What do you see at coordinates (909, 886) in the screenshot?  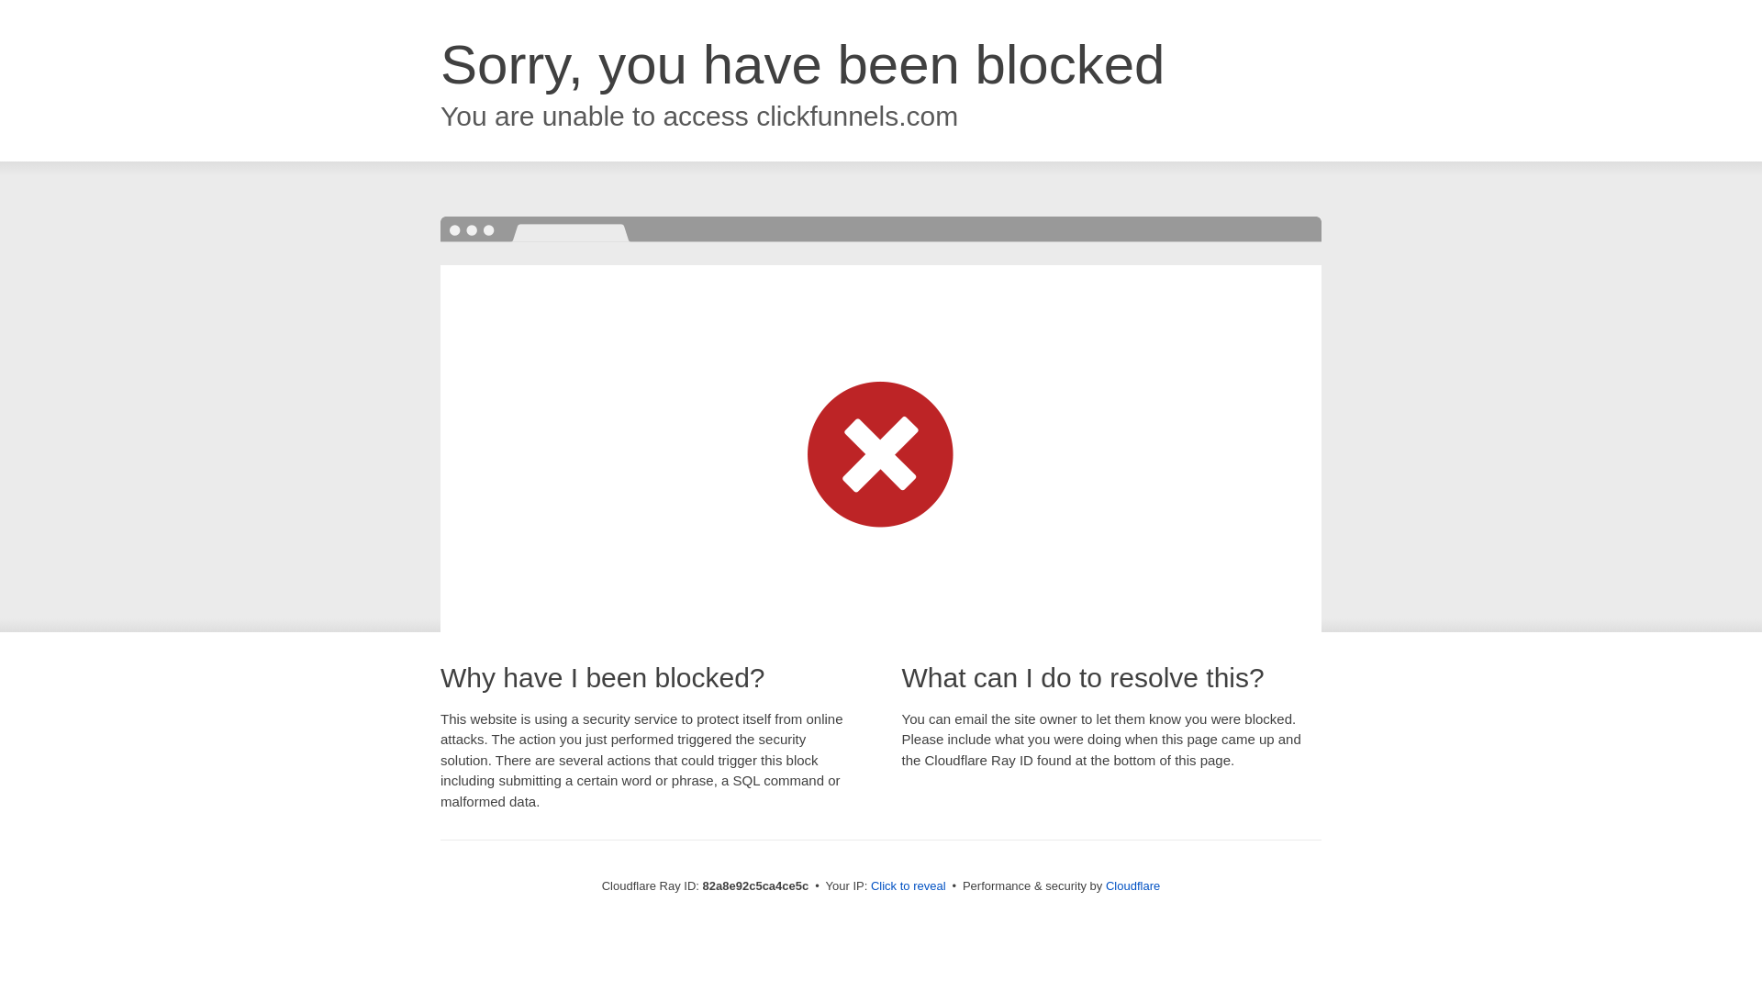 I see `Click to reveal` at bounding box center [909, 886].